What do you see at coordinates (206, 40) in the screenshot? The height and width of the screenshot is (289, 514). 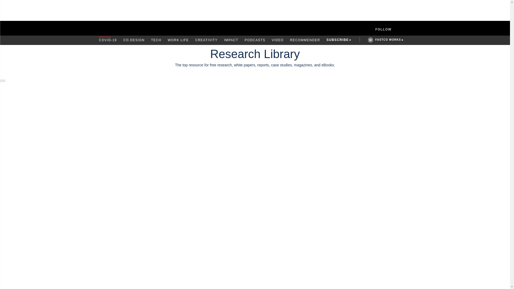 I see `CREATIVITY` at bounding box center [206, 40].